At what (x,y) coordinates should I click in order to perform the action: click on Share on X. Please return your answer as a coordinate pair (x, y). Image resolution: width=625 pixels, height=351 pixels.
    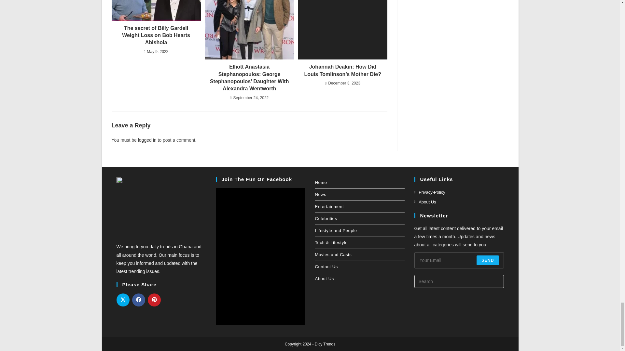
    Looking at the image, I should click on (123, 300).